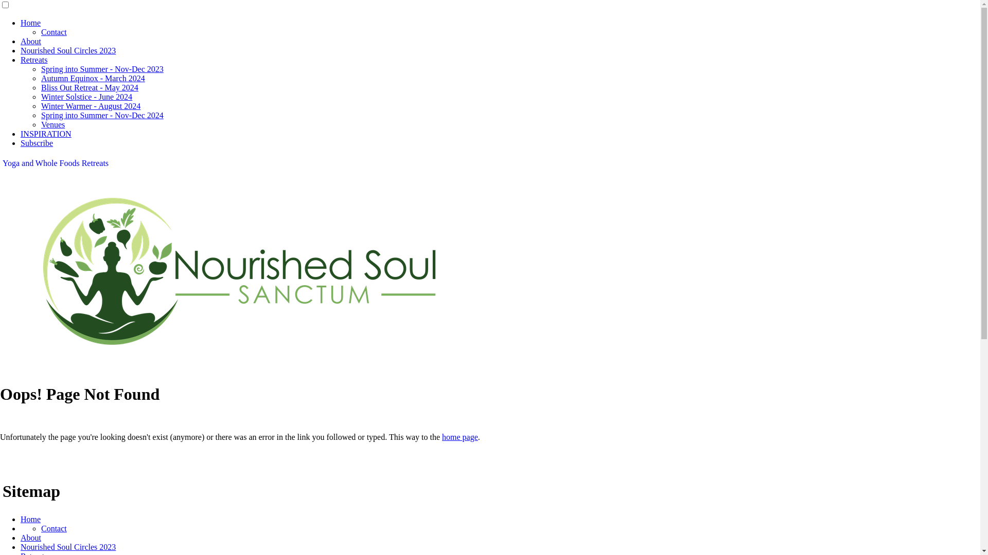  Describe the element at coordinates (460, 437) in the screenshot. I see `home page` at that location.